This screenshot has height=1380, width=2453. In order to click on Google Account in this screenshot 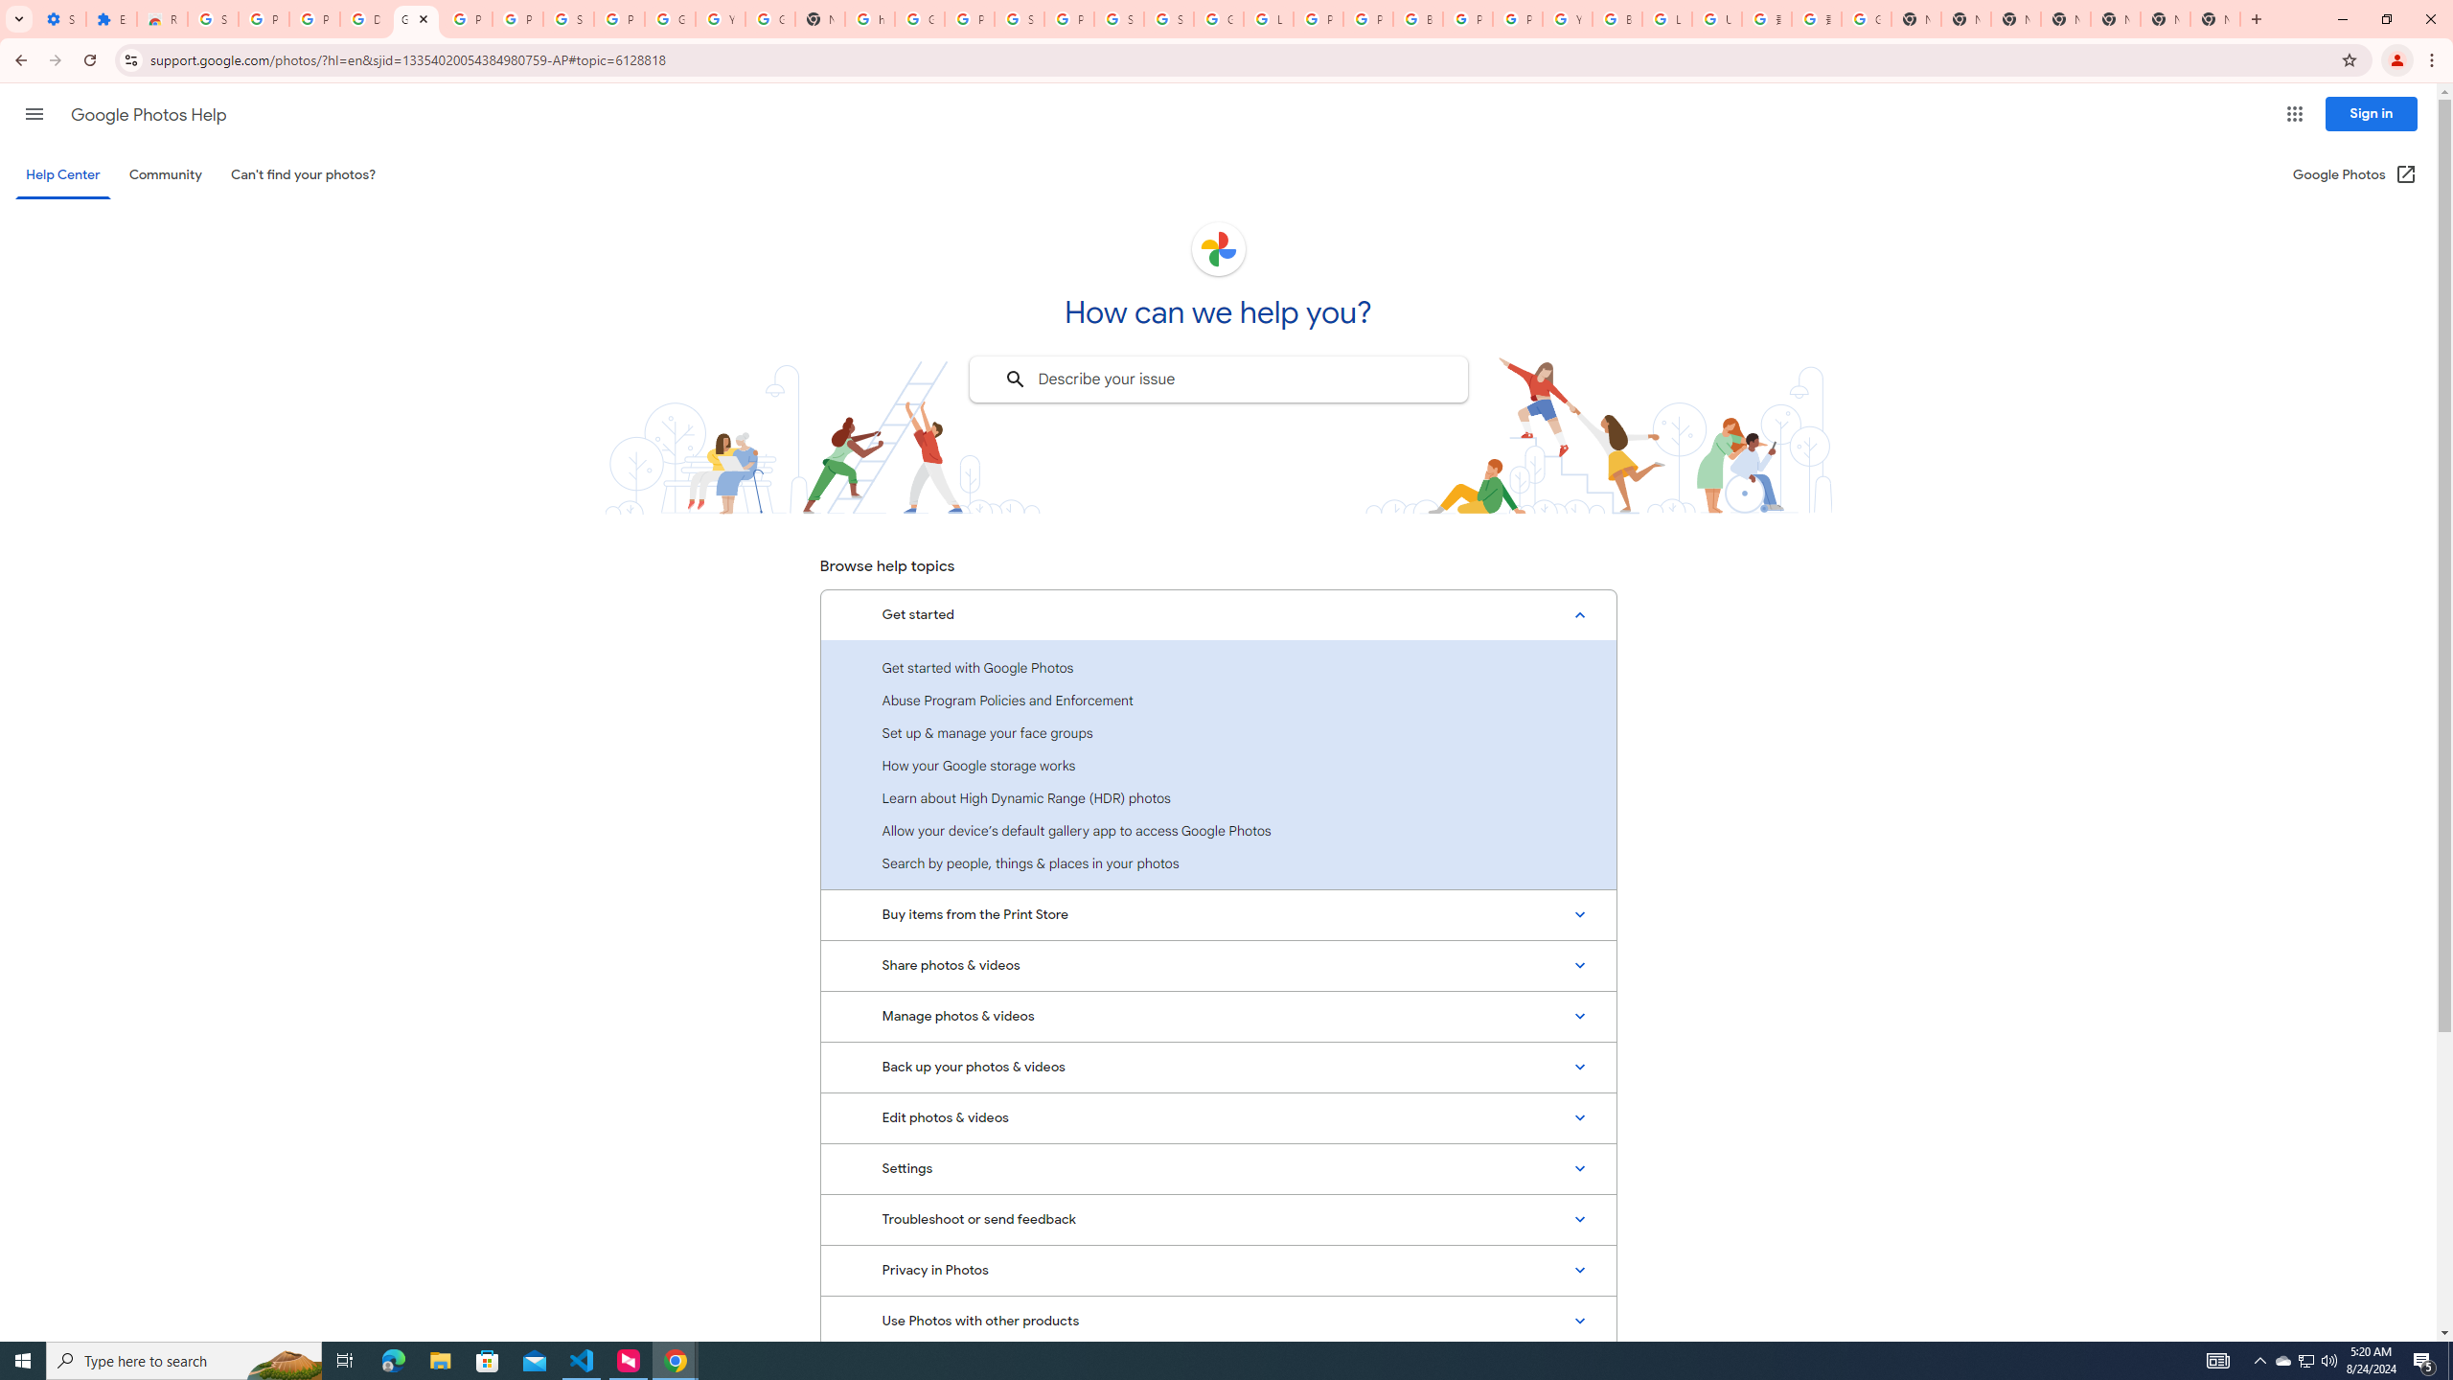, I will do `click(669, 19)`.